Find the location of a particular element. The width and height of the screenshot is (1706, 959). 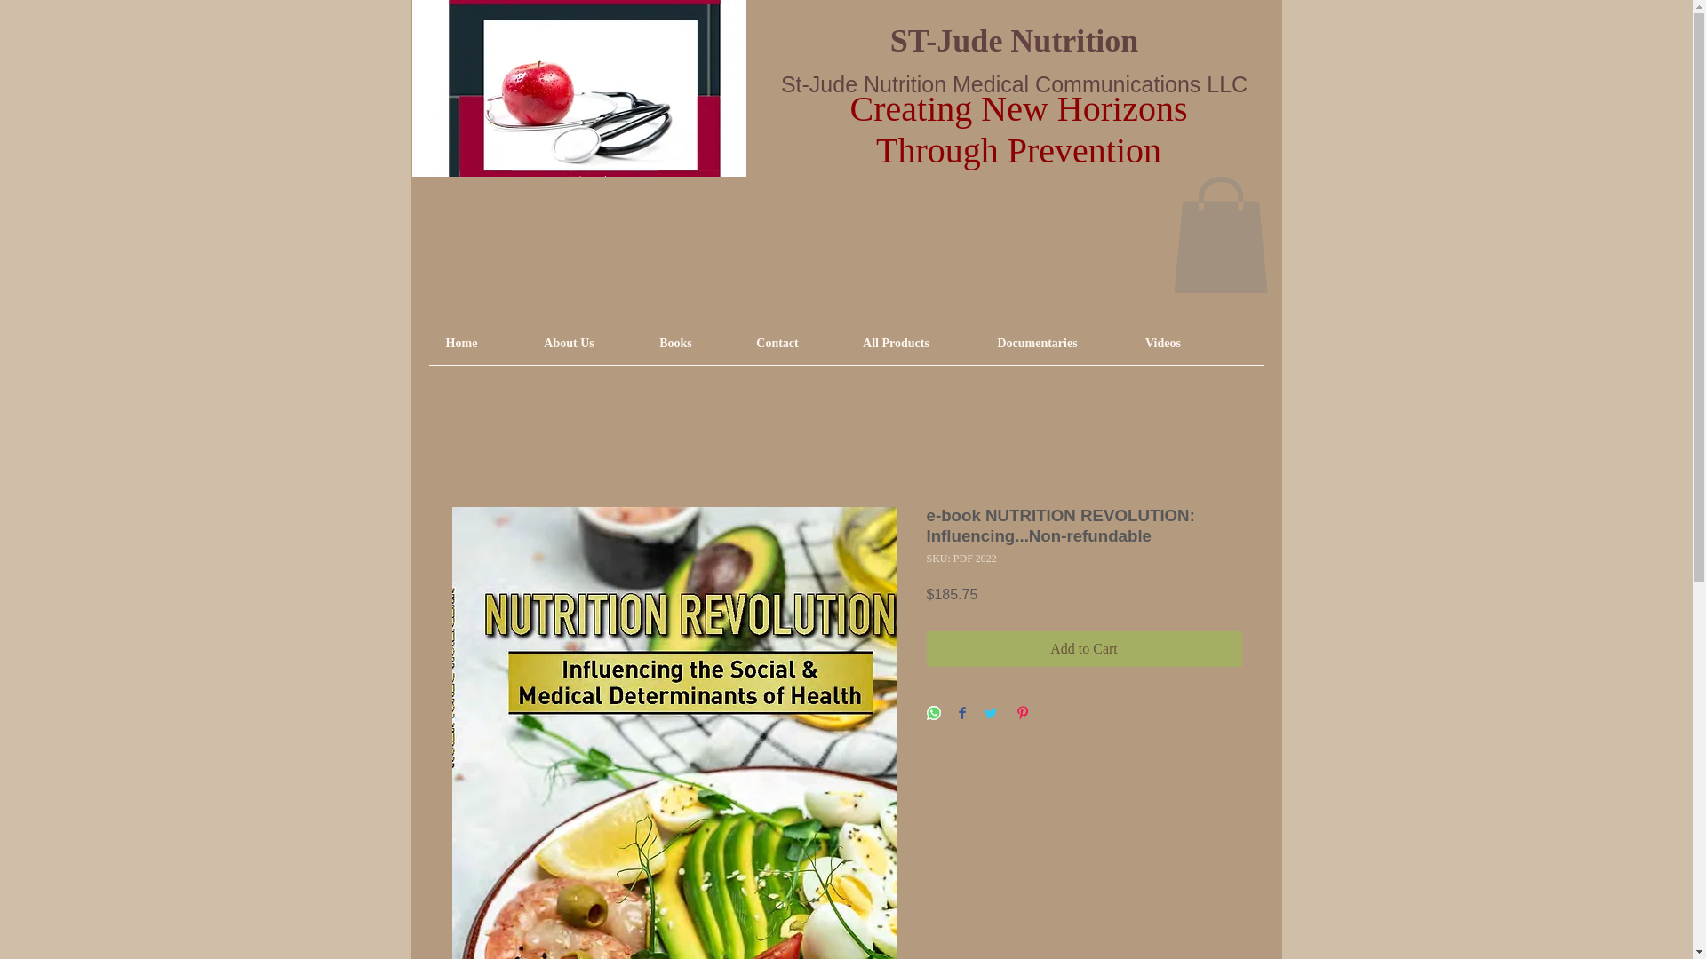

All Products is located at coordinates (896, 343).